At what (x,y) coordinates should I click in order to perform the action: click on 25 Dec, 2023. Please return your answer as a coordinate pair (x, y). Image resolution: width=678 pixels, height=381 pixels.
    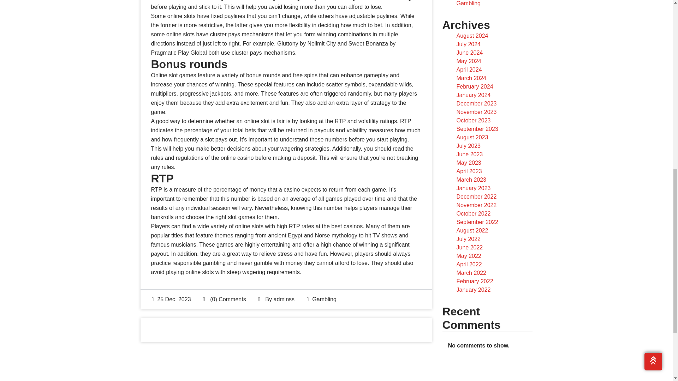
    Looking at the image, I should click on (172, 299).